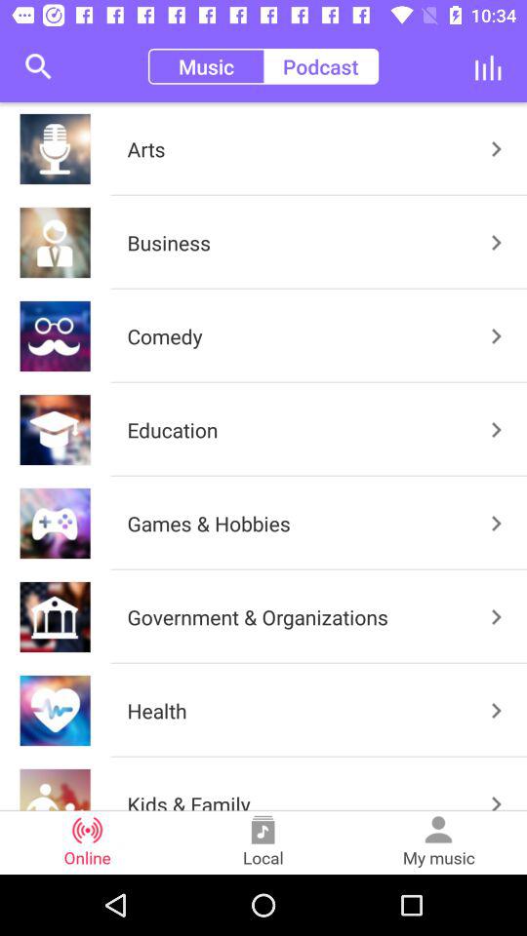 The height and width of the screenshot is (936, 527). What do you see at coordinates (263, 842) in the screenshot?
I see `turn on the local` at bounding box center [263, 842].